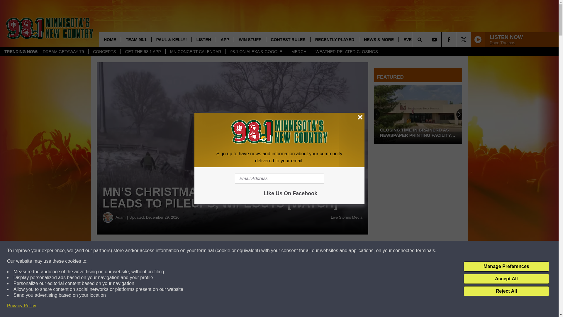 The image size is (563, 317). Describe the element at coordinates (287, 251) in the screenshot. I see `Share on Twitter` at that location.